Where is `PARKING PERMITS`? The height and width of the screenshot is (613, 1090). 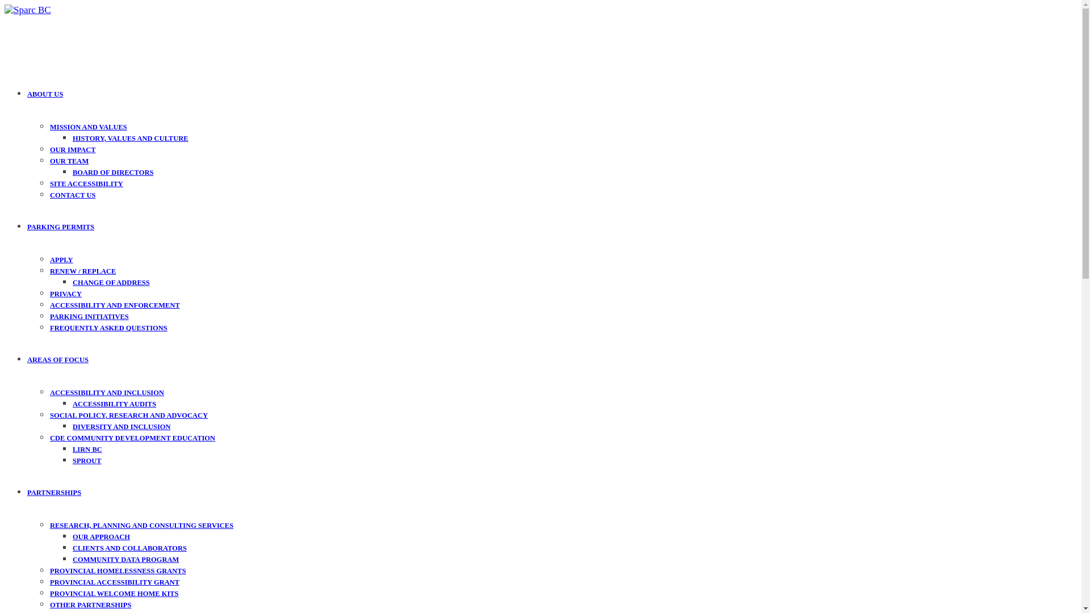
PARKING PERMITS is located at coordinates (61, 227).